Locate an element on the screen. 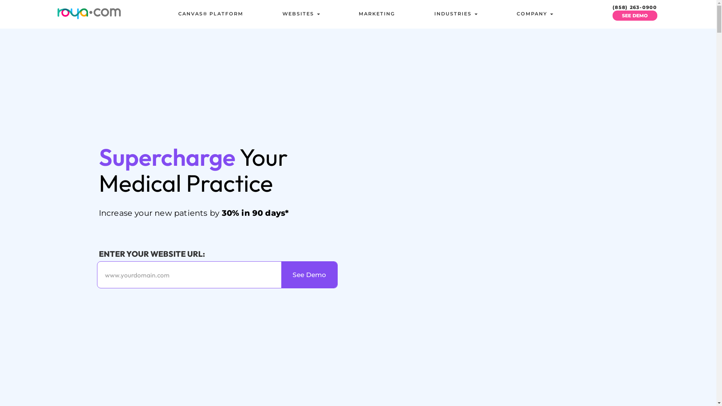 Image resolution: width=722 pixels, height=406 pixels. MARKETING is located at coordinates (377, 14).